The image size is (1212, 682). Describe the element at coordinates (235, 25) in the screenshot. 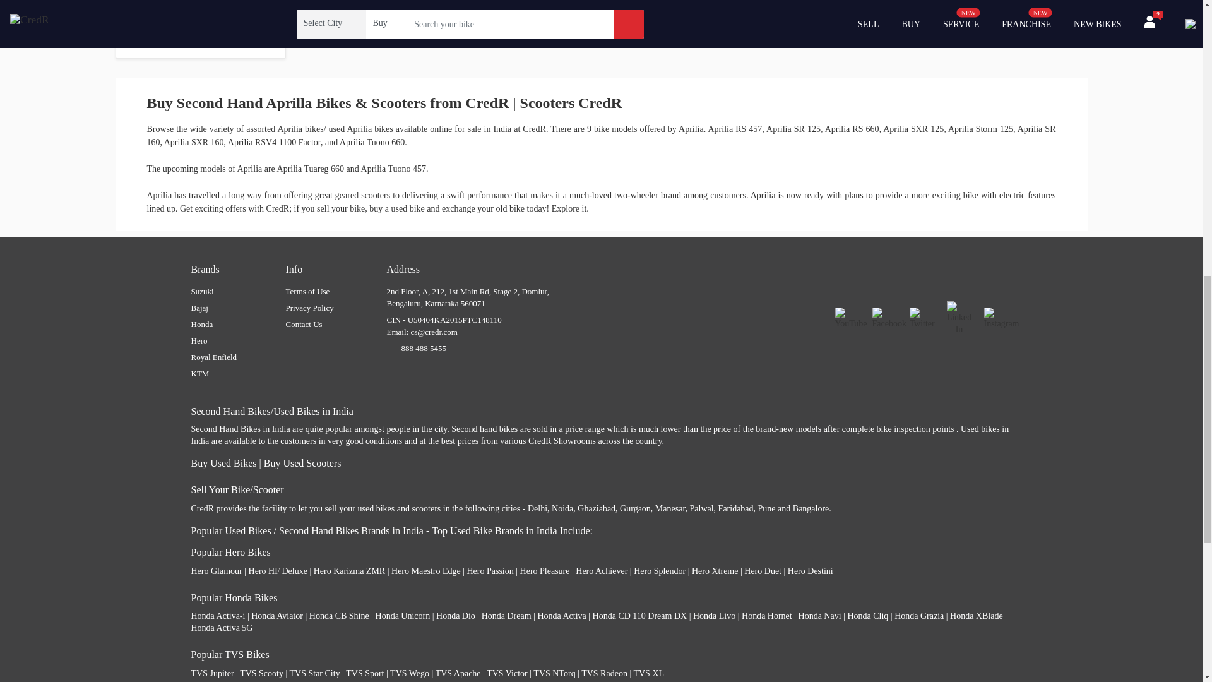

I see `75,000 Kms` at that location.